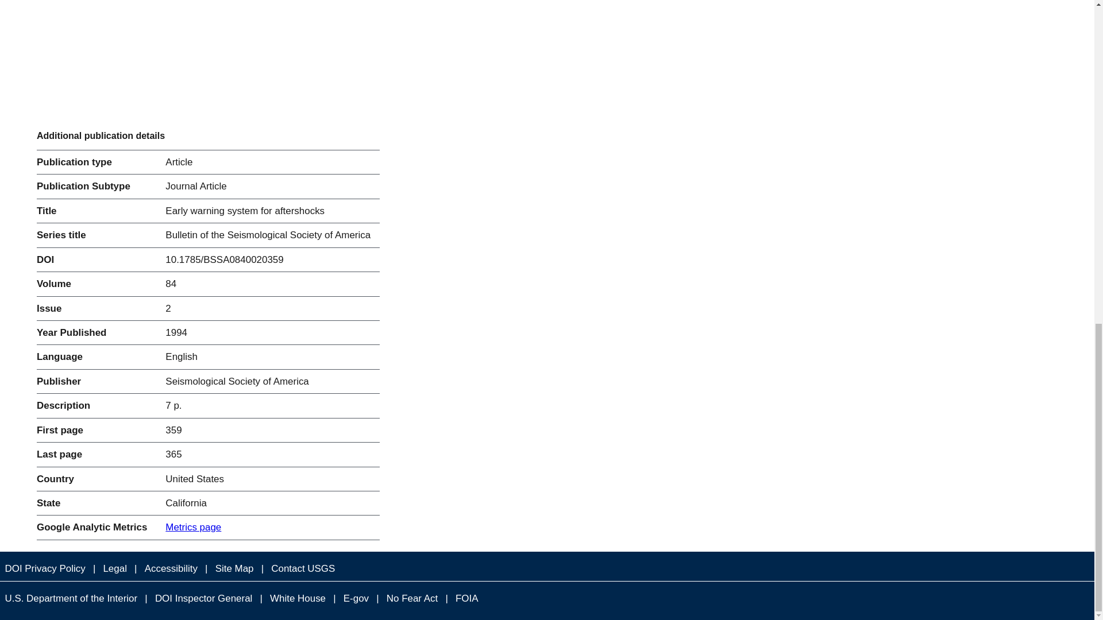 This screenshot has height=620, width=1103. What do you see at coordinates (303, 568) in the screenshot?
I see `Contact USGS` at bounding box center [303, 568].